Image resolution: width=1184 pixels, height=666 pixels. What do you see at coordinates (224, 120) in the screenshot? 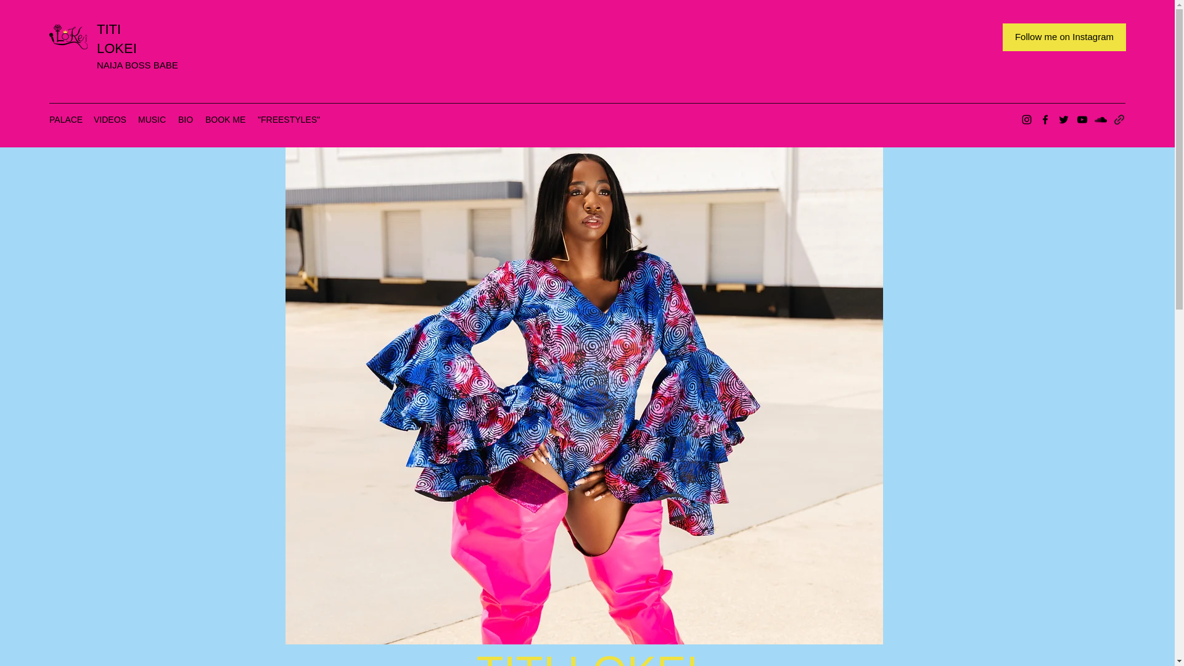
I see `BOOK ME` at bounding box center [224, 120].